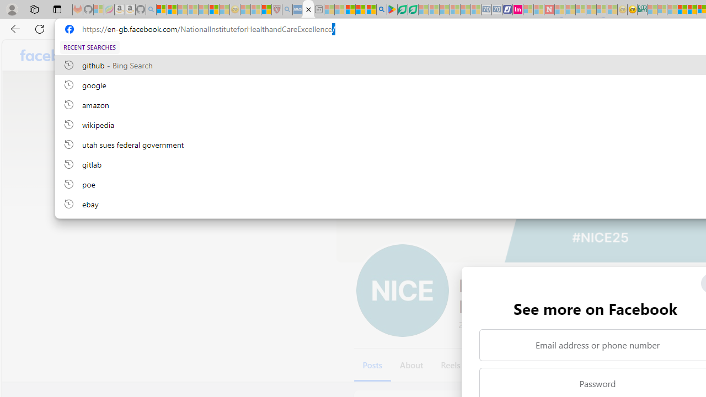 This screenshot has height=397, width=706. I want to click on Microsoft Word - consumer-privacy address update 2.2021, so click(413, 10).